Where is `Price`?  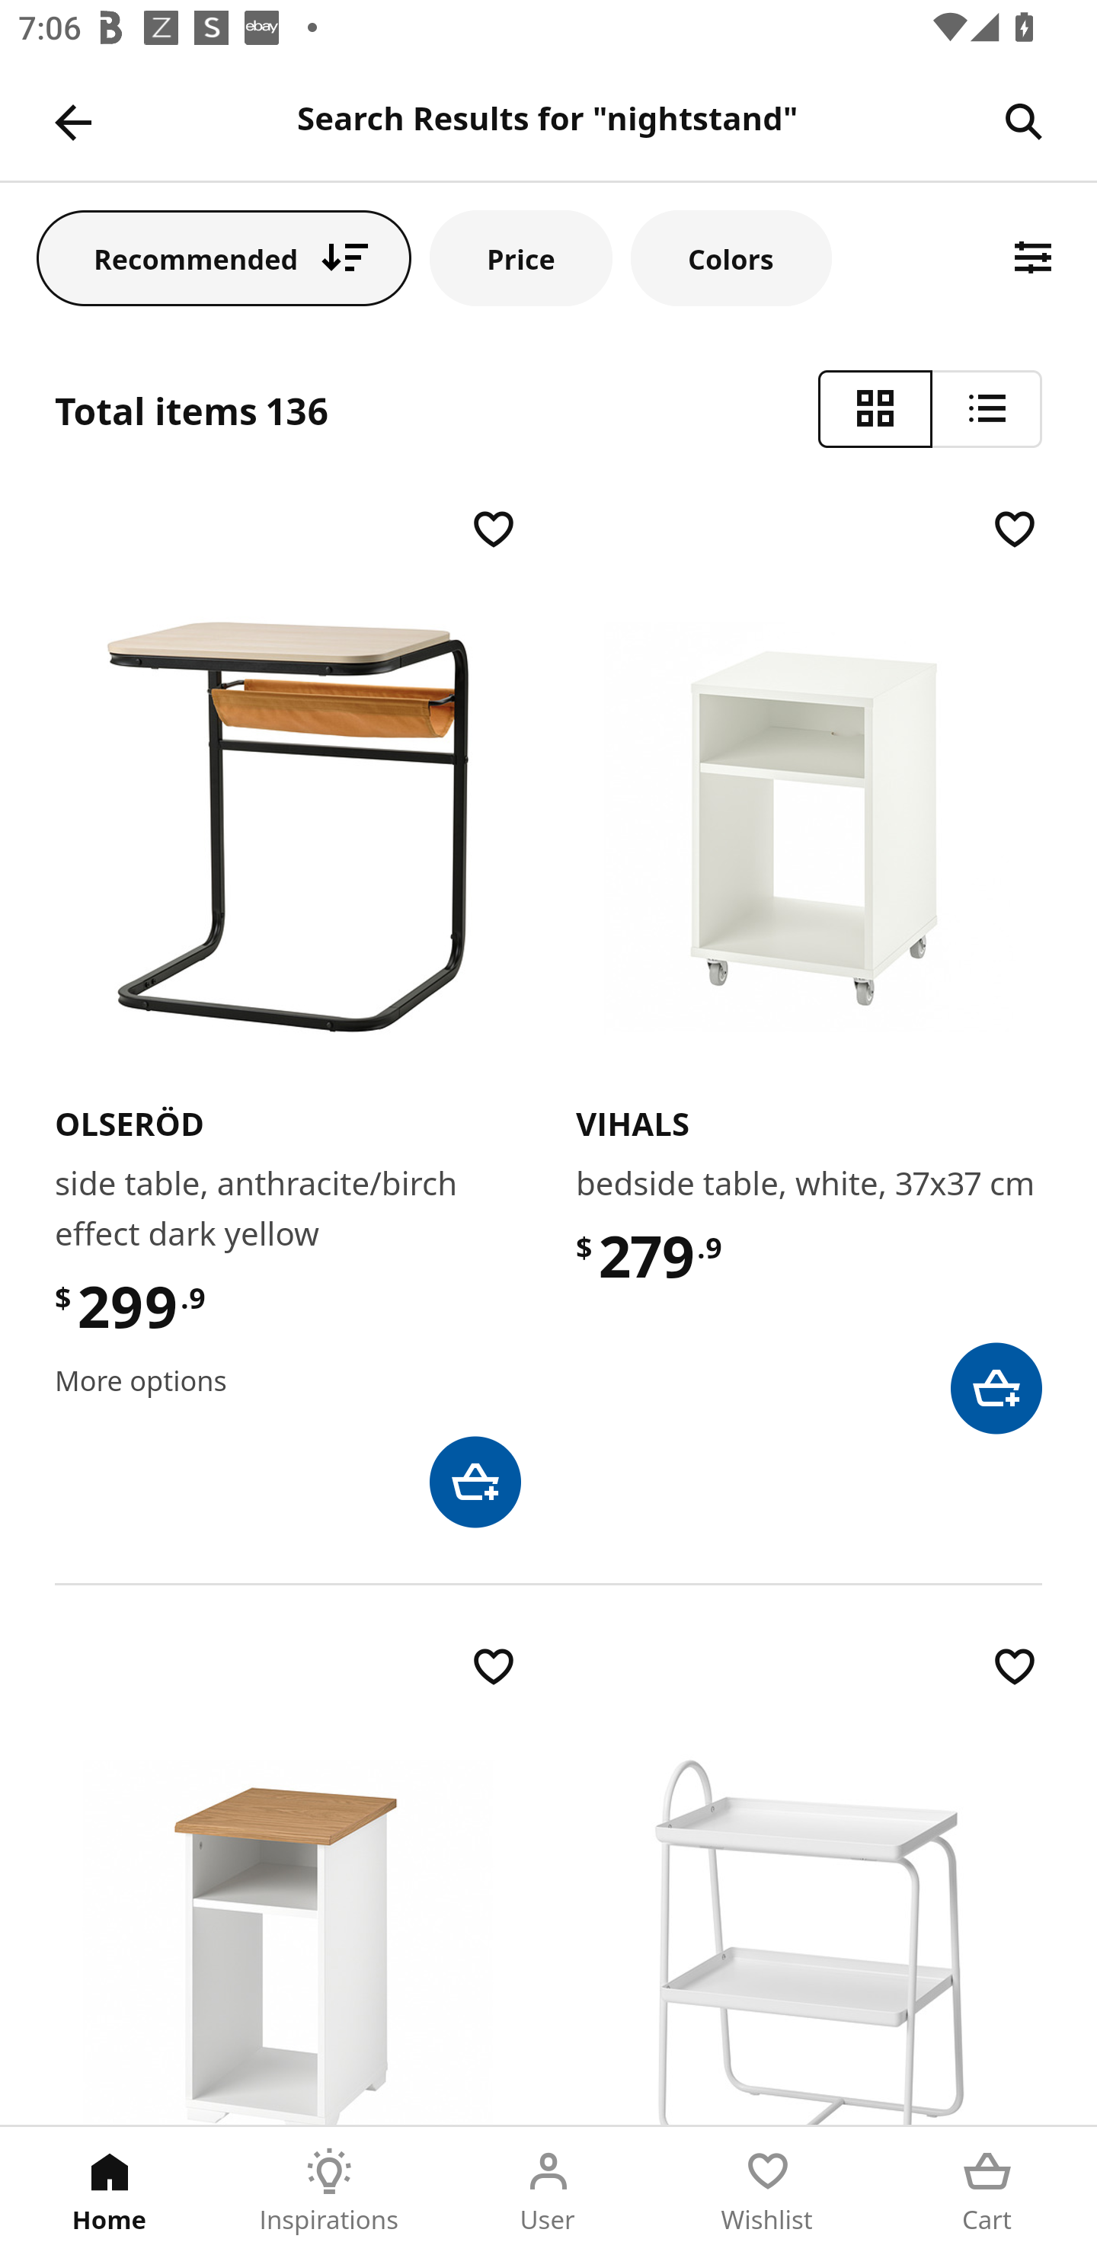
Price is located at coordinates (521, 257).